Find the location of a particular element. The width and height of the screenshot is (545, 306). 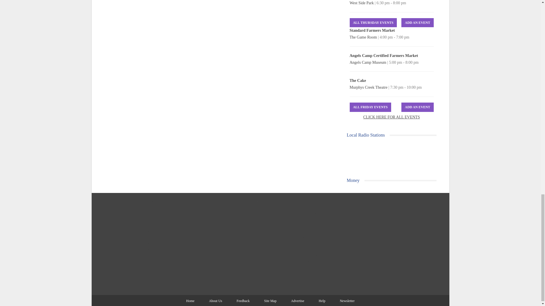

All Friday Events is located at coordinates (370, 107).